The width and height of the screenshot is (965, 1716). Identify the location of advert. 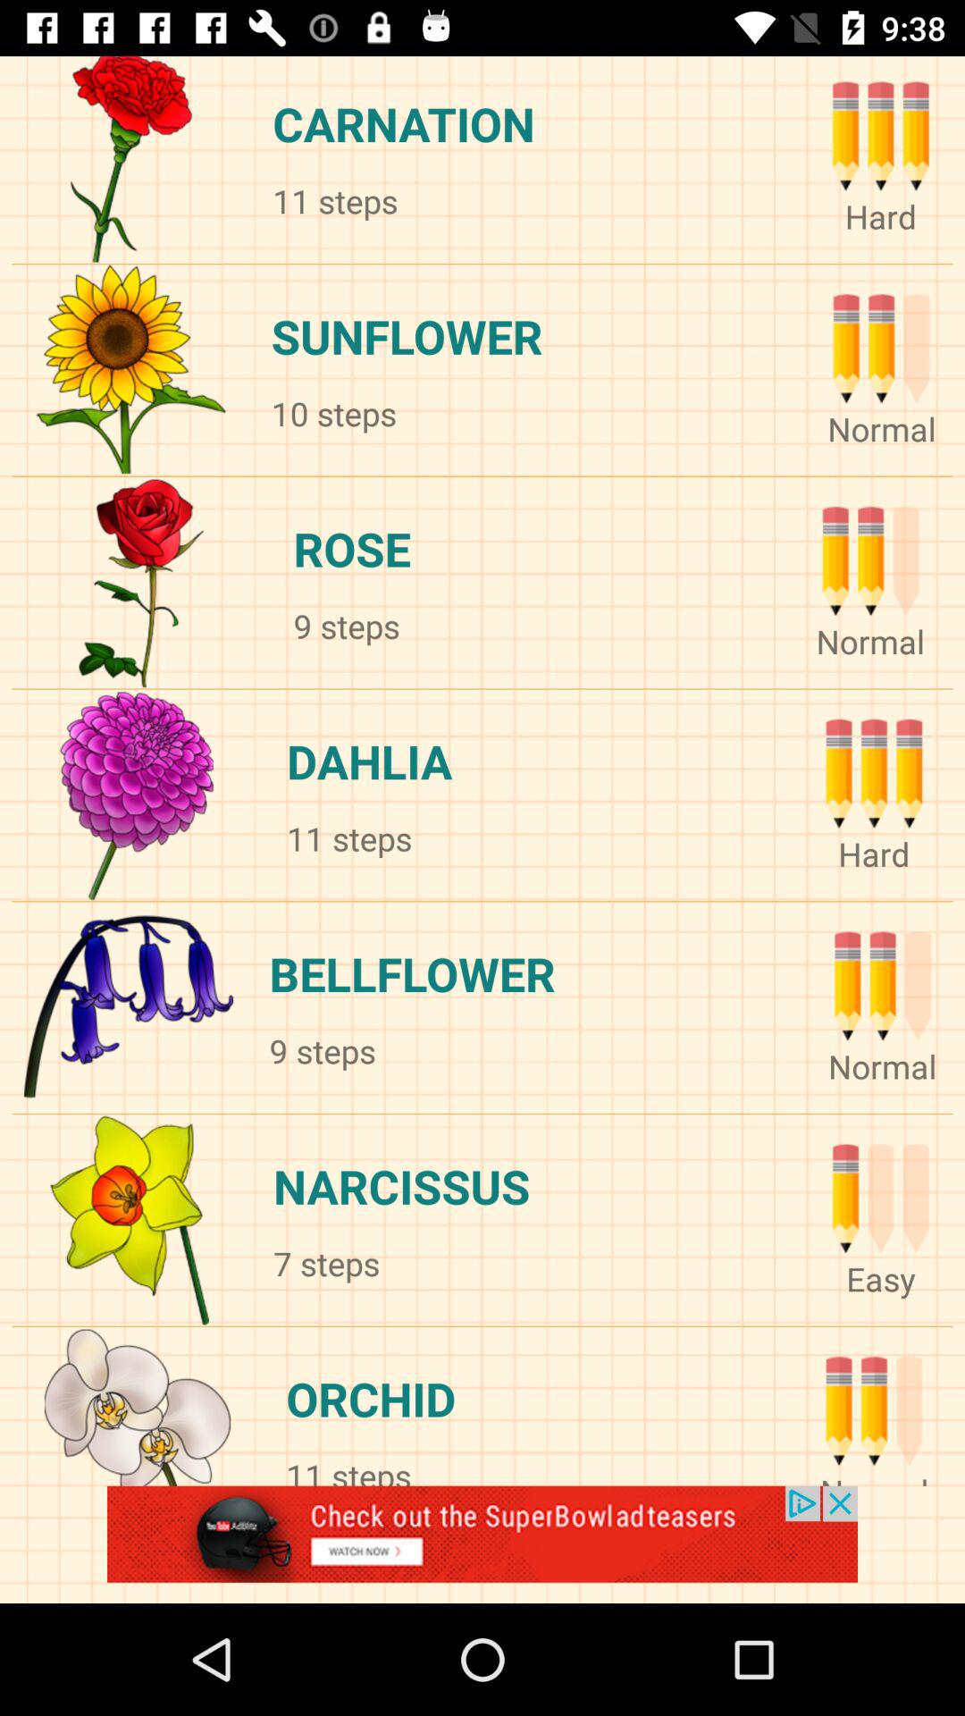
(482, 1544).